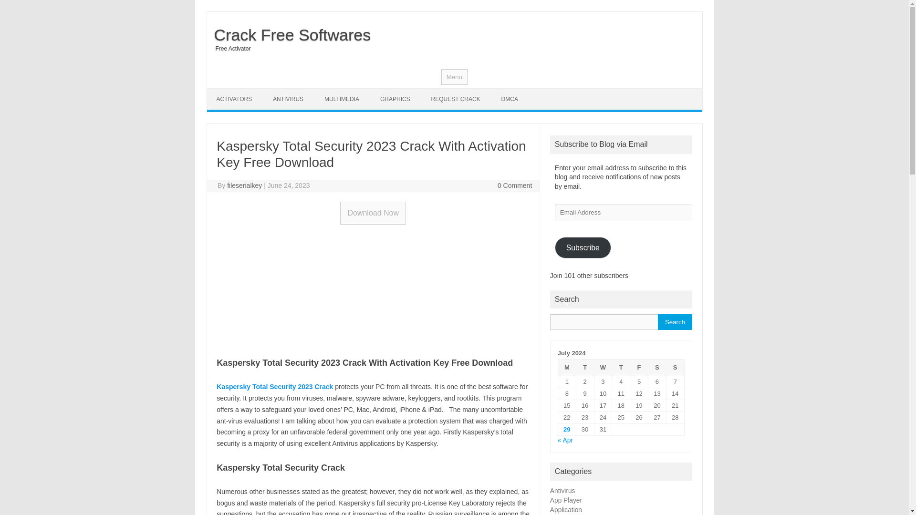  I want to click on ANTIVIRUS, so click(288, 99).